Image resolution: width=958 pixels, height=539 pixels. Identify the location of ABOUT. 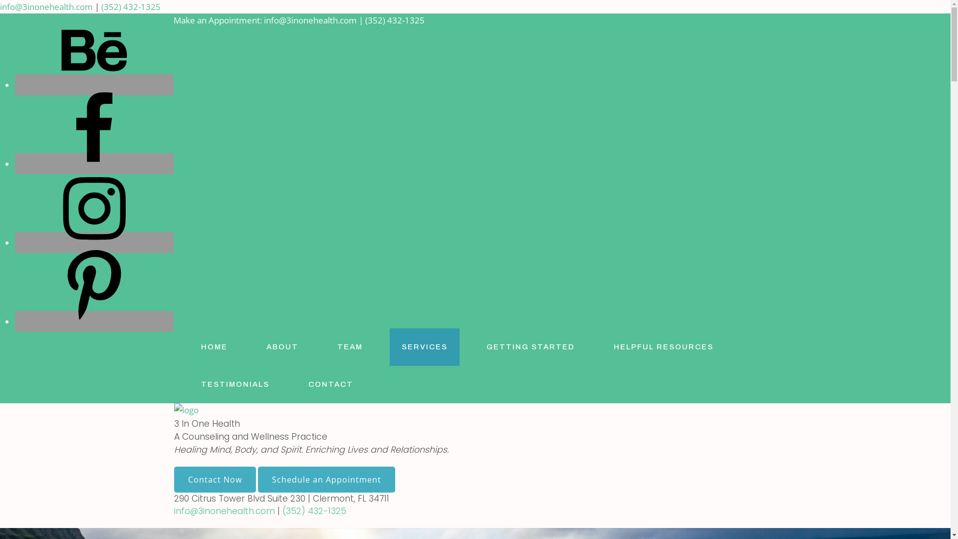
(282, 347).